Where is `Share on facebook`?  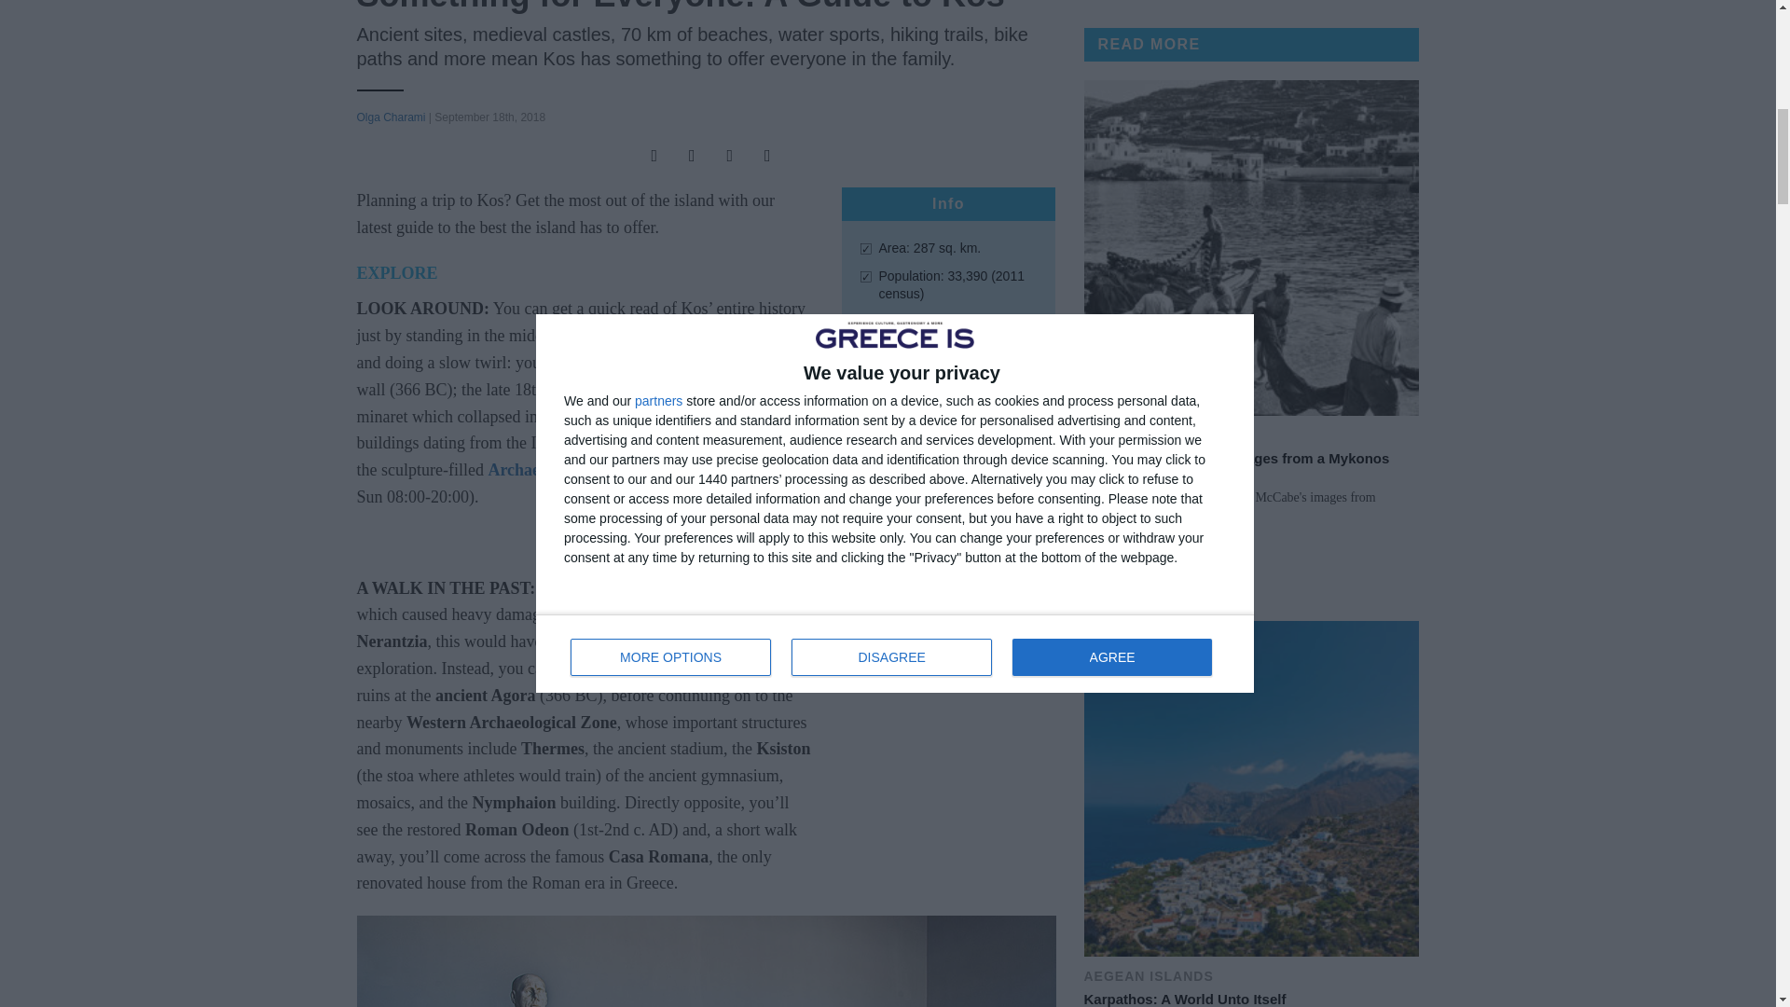 Share on facebook is located at coordinates (649, 157).